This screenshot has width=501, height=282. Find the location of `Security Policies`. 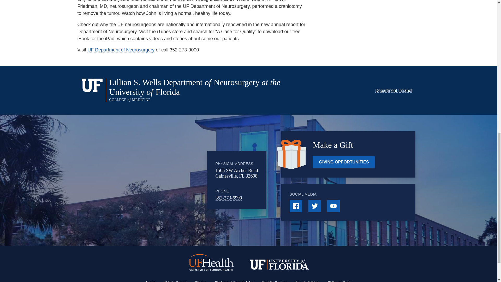

Security Policies is located at coordinates (307, 281).